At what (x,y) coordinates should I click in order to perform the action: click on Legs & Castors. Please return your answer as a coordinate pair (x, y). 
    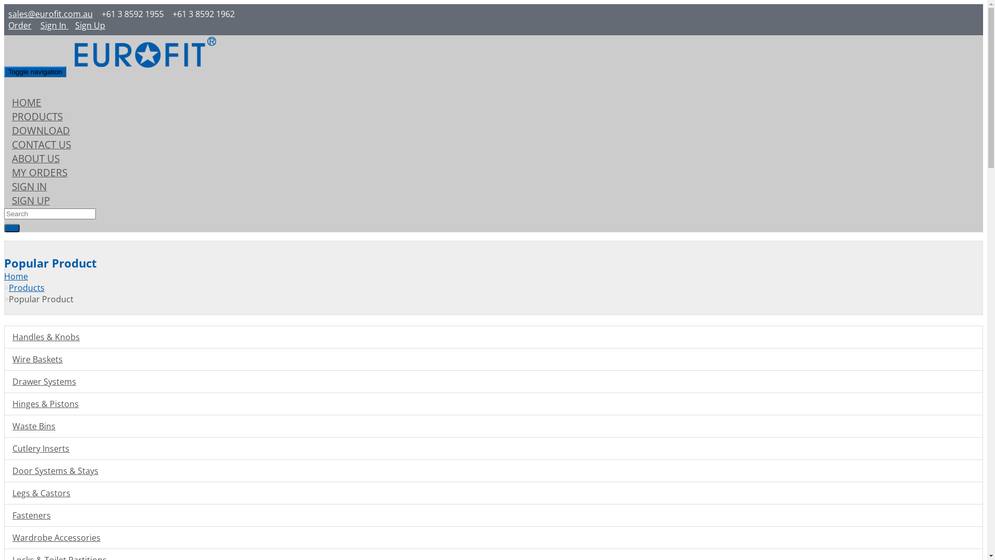
    Looking at the image, I should click on (493, 493).